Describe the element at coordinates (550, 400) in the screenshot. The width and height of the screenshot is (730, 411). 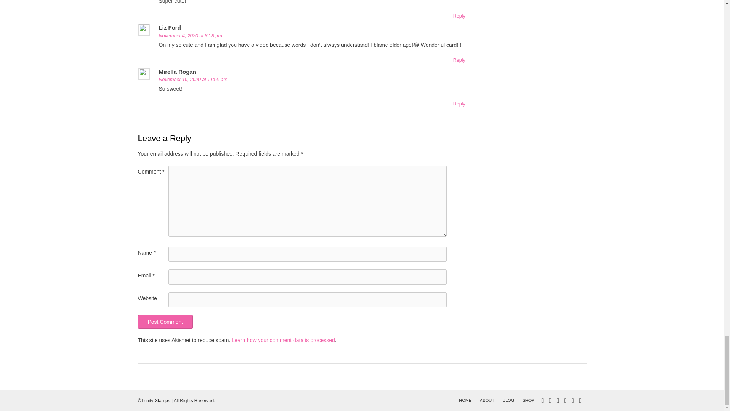
I see `Find Us on Facebook` at that location.